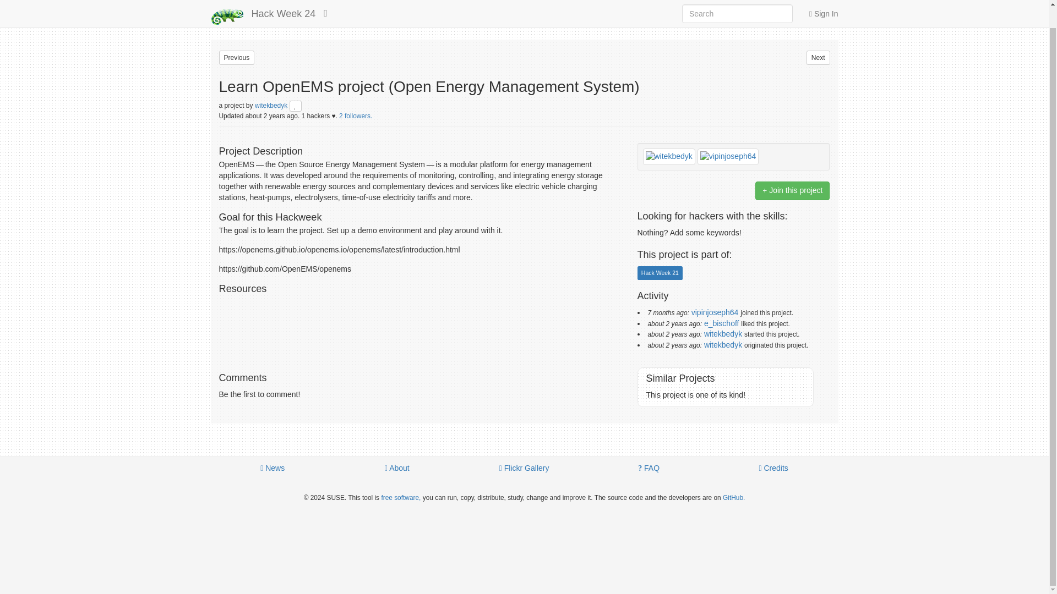 Image resolution: width=1057 pixels, height=594 pixels. I want to click on vipinjoseph64, so click(715, 312).